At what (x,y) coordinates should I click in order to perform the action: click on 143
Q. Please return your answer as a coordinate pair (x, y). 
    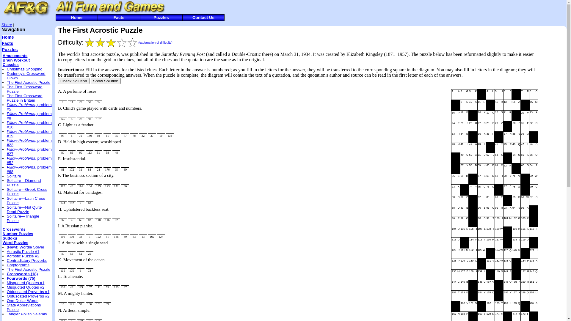
    Looking at the image, I should click on (534, 275).